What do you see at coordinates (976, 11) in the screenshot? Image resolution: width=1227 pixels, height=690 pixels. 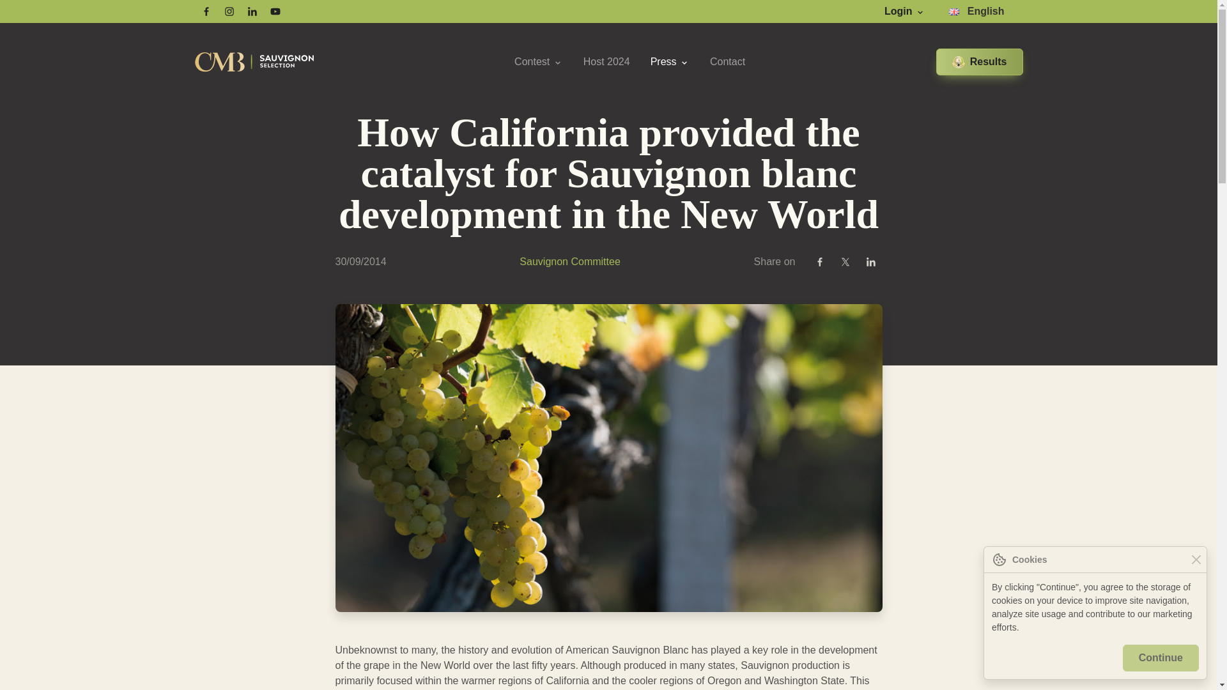 I see `English` at bounding box center [976, 11].